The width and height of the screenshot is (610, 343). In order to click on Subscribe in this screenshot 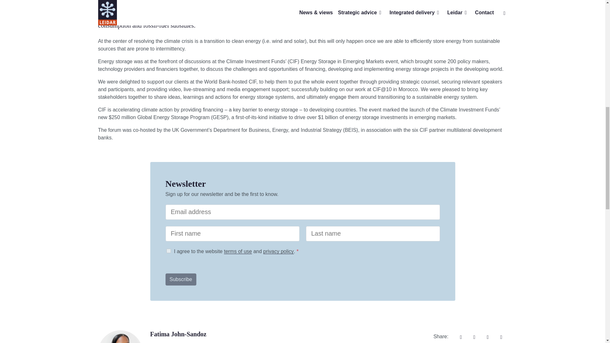, I will do `click(180, 279)`.